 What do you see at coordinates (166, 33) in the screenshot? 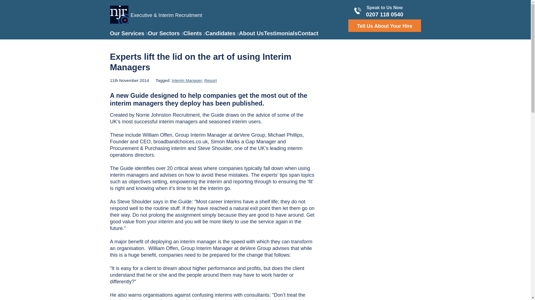
I see `Our Sectors` at bounding box center [166, 33].